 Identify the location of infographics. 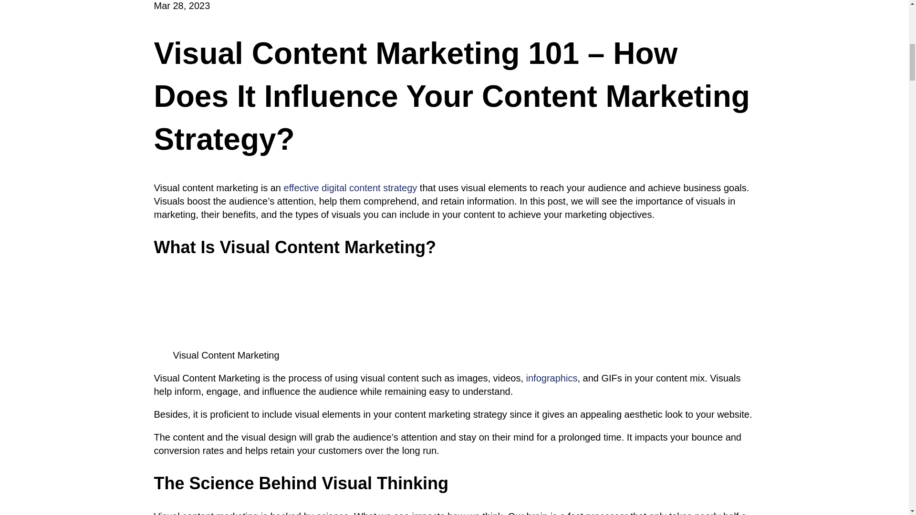
(552, 378).